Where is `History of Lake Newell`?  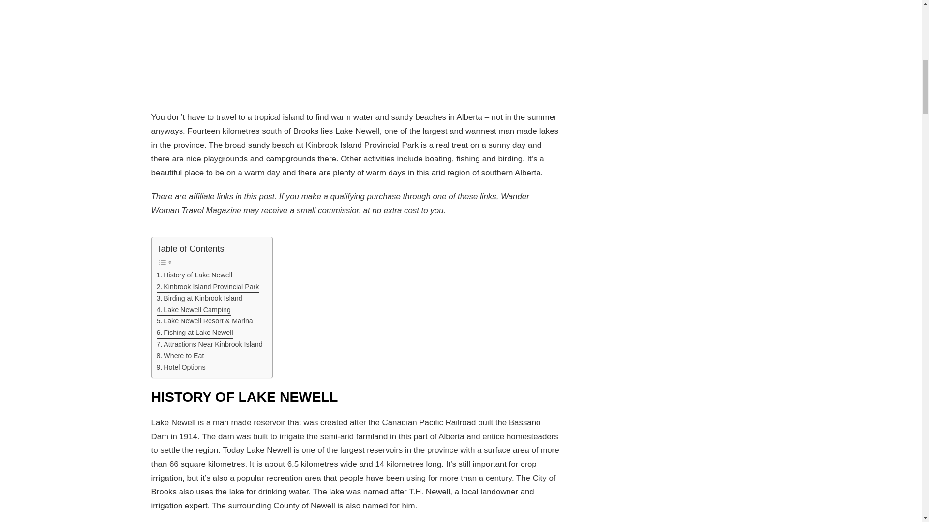
History of Lake Newell is located at coordinates (195, 275).